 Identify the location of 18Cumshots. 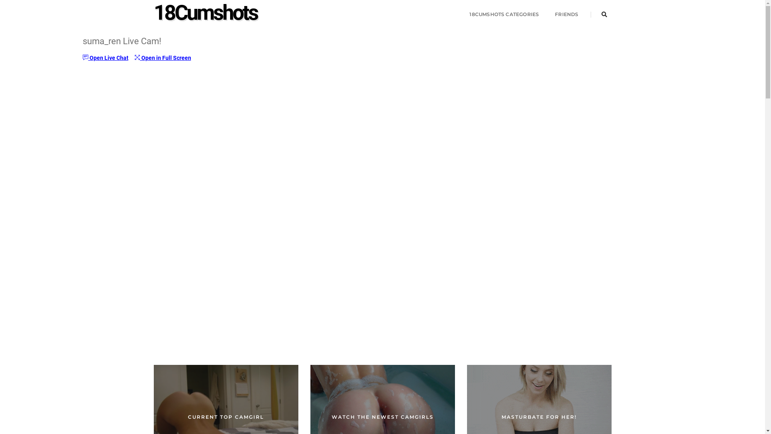
(205, 14).